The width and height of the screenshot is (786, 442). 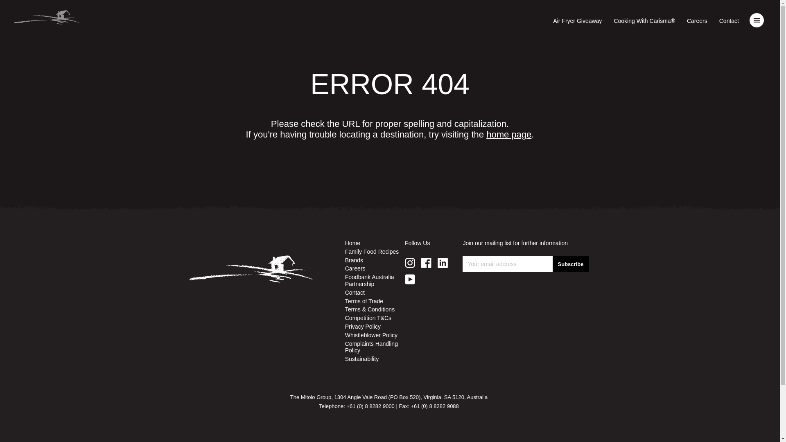 I want to click on Privacy Policy, so click(x=375, y=327).